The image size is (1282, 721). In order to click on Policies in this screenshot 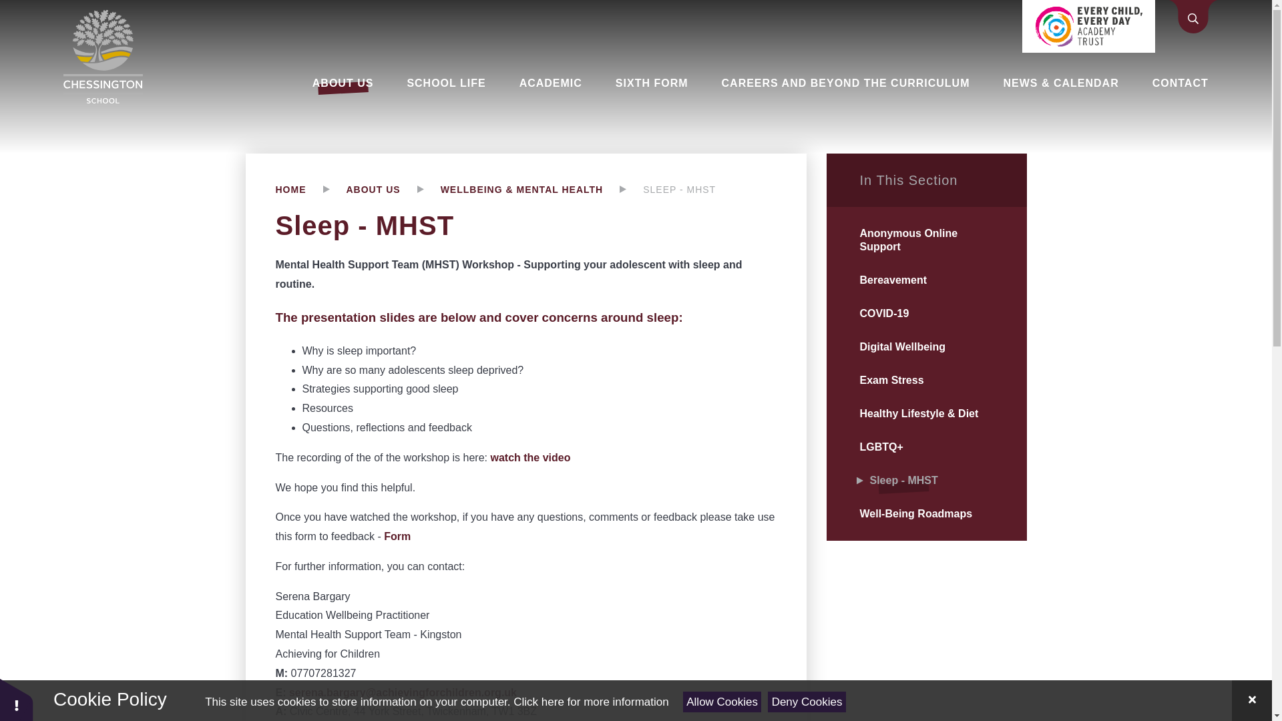, I will do `click(505, 97)`.